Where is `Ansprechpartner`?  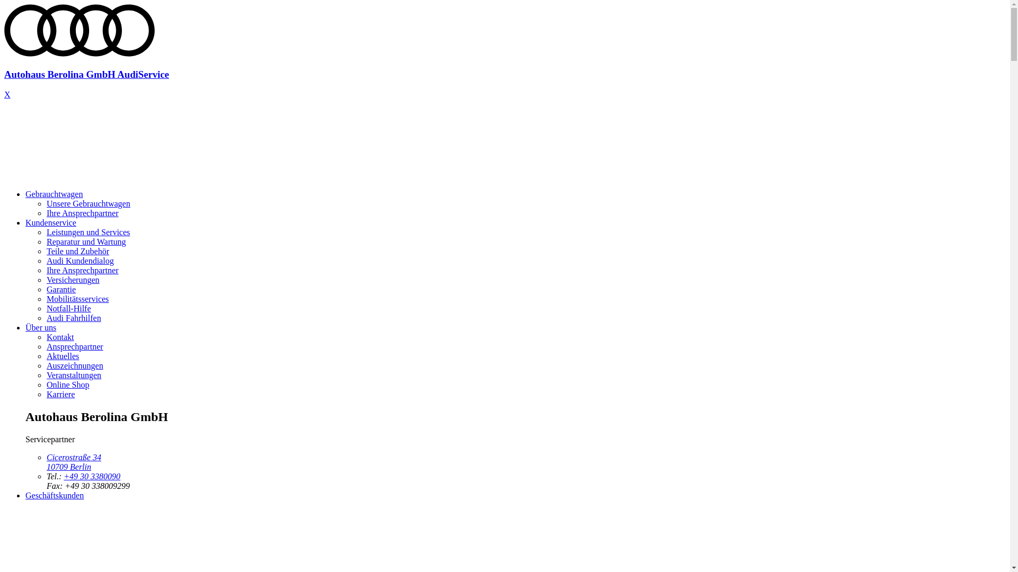 Ansprechpartner is located at coordinates (75, 346).